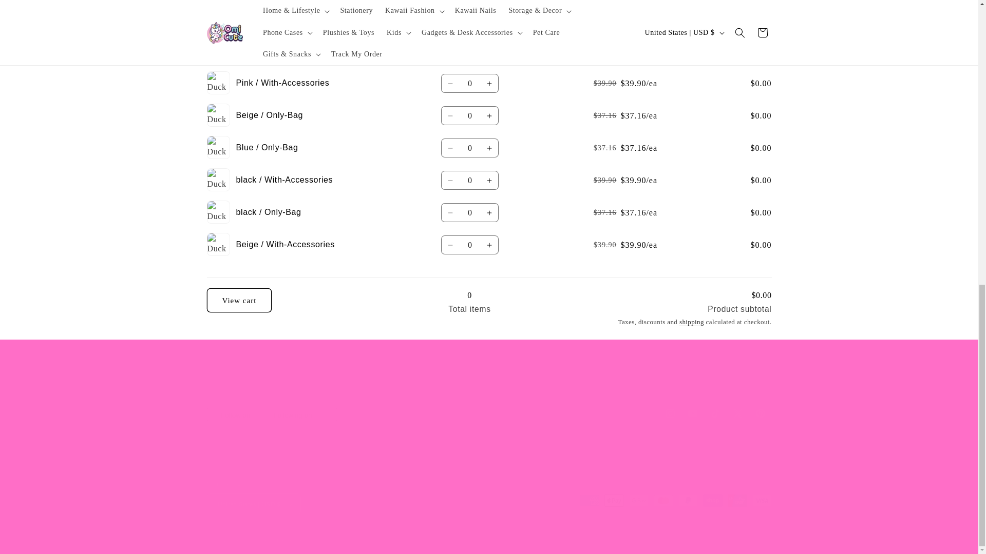  What do you see at coordinates (469, 18) in the screenshot?
I see `0` at bounding box center [469, 18].